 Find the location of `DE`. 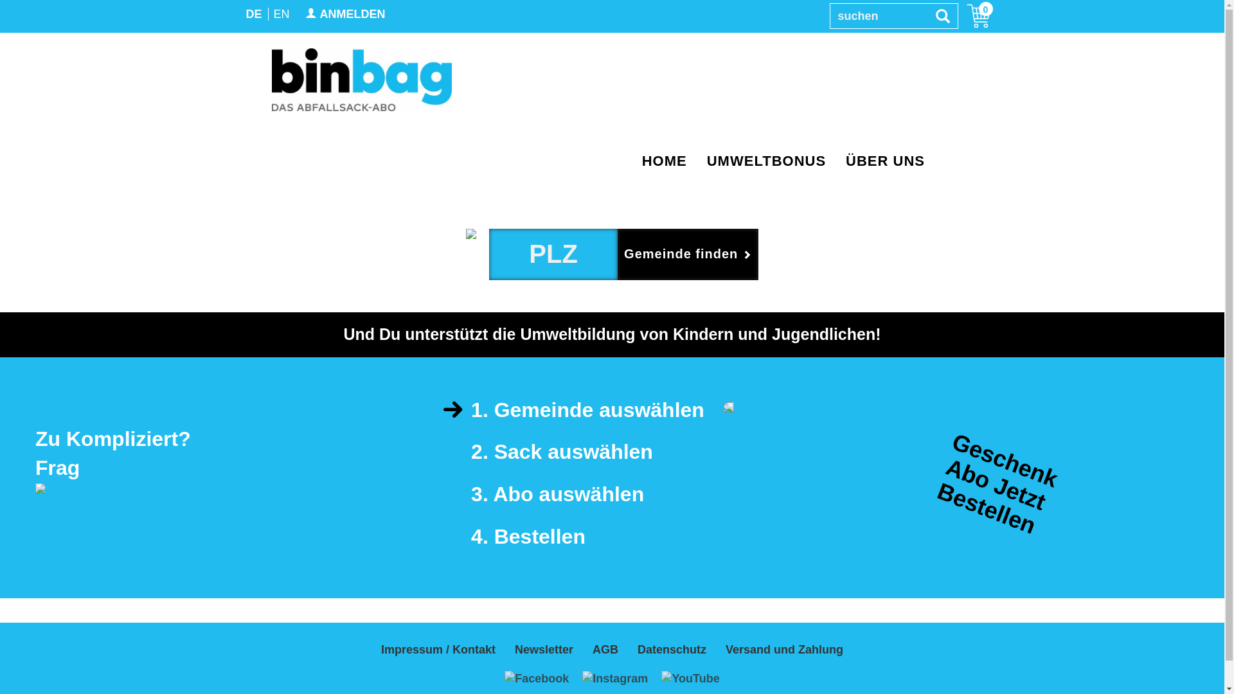

DE is located at coordinates (255, 14).